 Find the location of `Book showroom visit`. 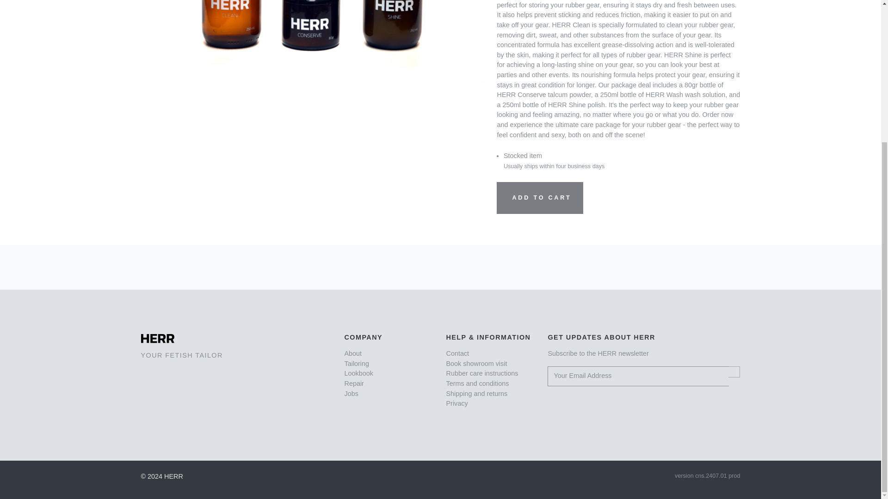

Book showroom visit is located at coordinates (476, 363).